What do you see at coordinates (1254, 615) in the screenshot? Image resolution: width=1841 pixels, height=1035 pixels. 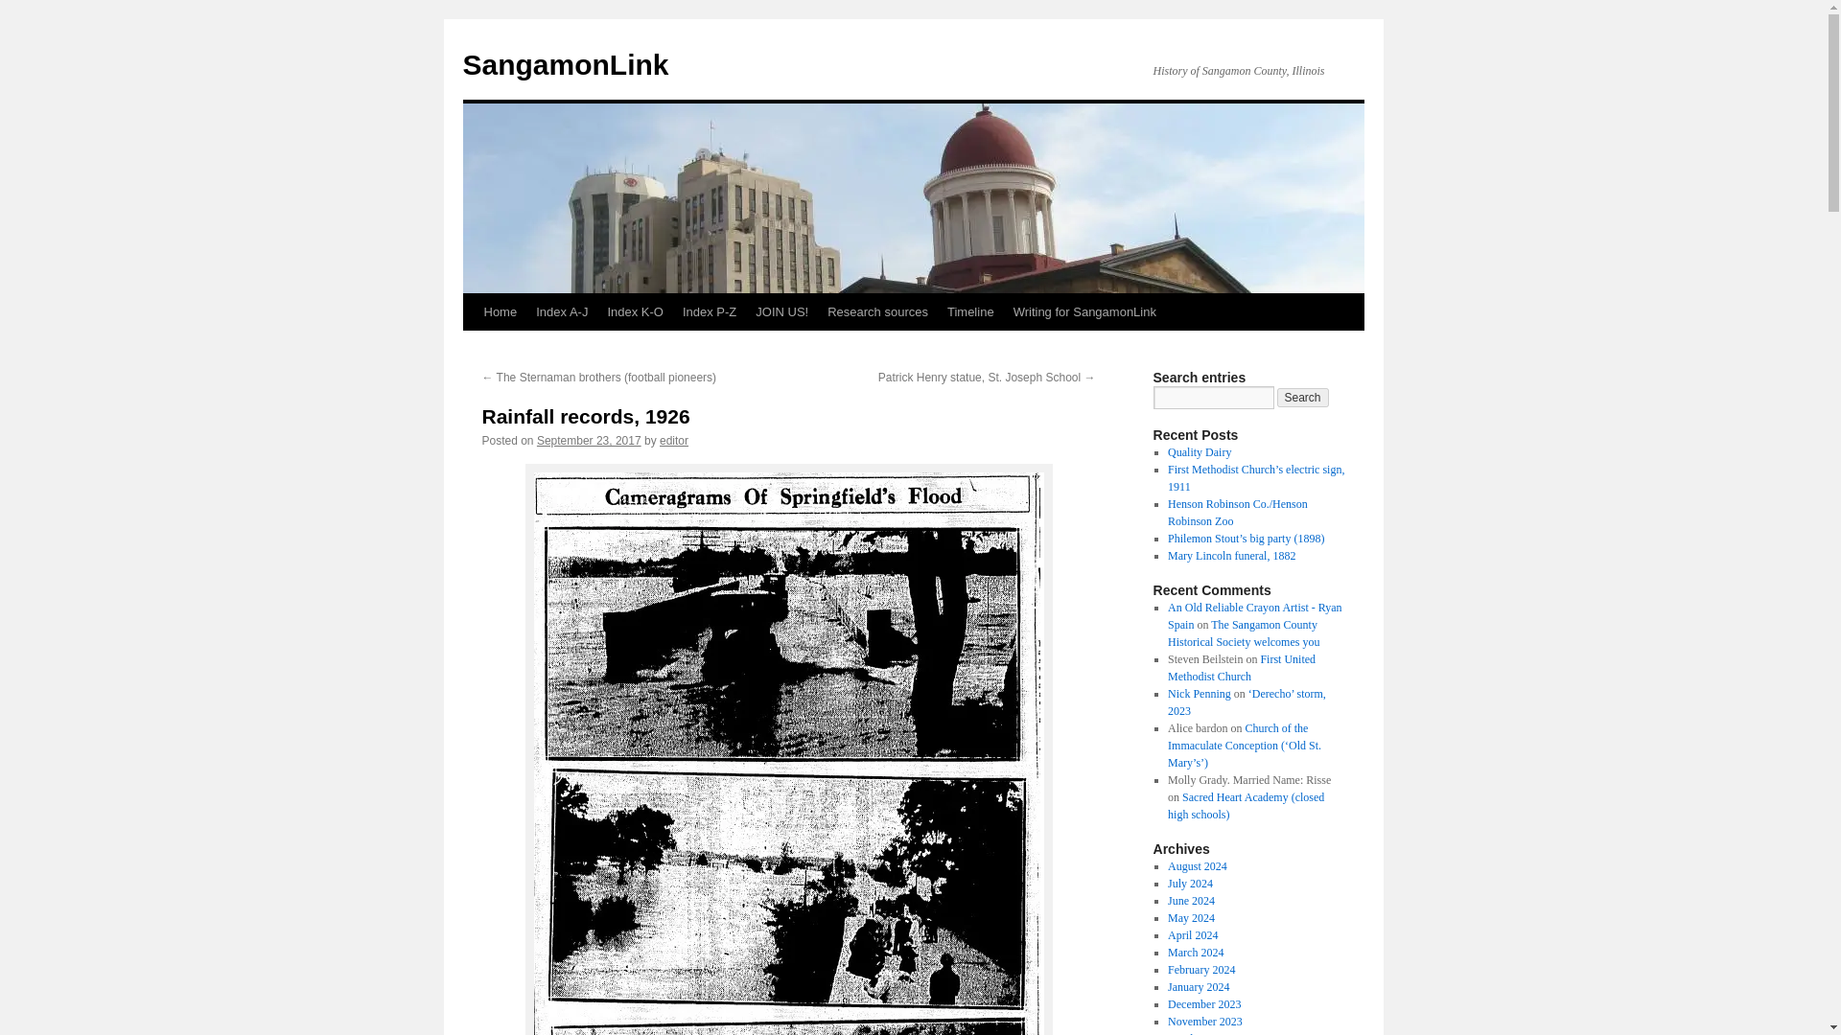 I see `An Old Reliable Crayon Artist - Ryan Spain` at bounding box center [1254, 615].